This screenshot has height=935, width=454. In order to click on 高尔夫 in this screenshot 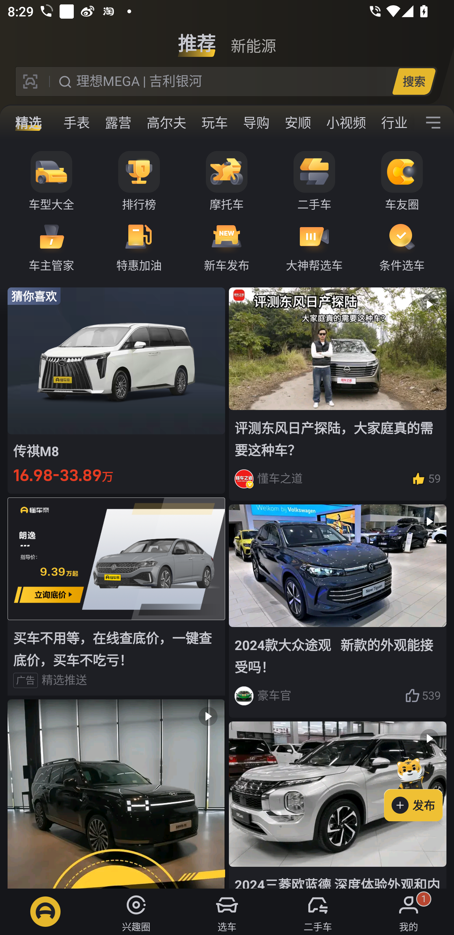, I will do `click(166, 123)`.